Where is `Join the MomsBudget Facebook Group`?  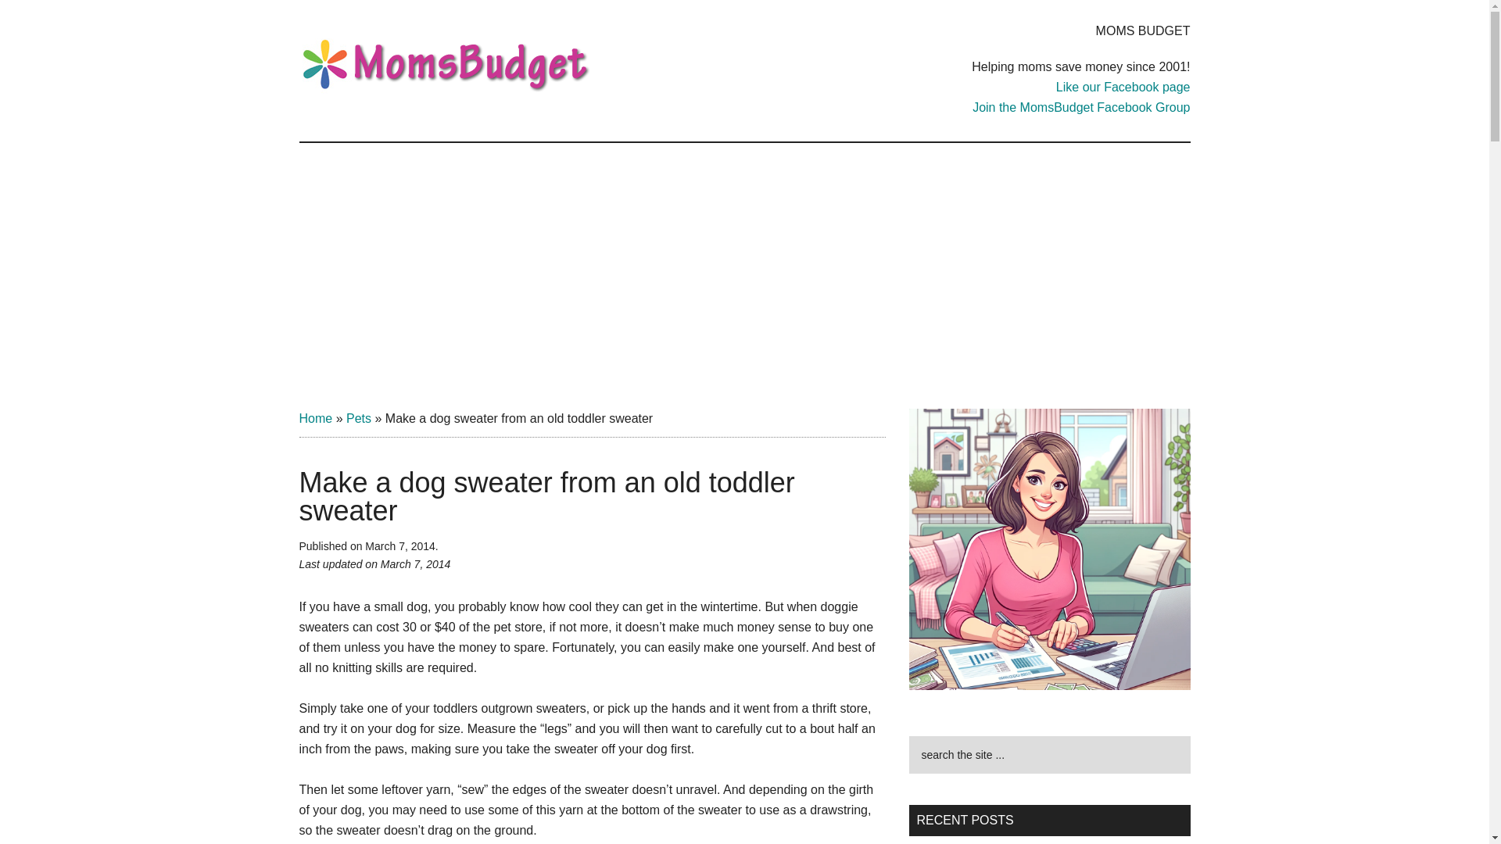 Join the MomsBudget Facebook Group is located at coordinates (1081, 106).